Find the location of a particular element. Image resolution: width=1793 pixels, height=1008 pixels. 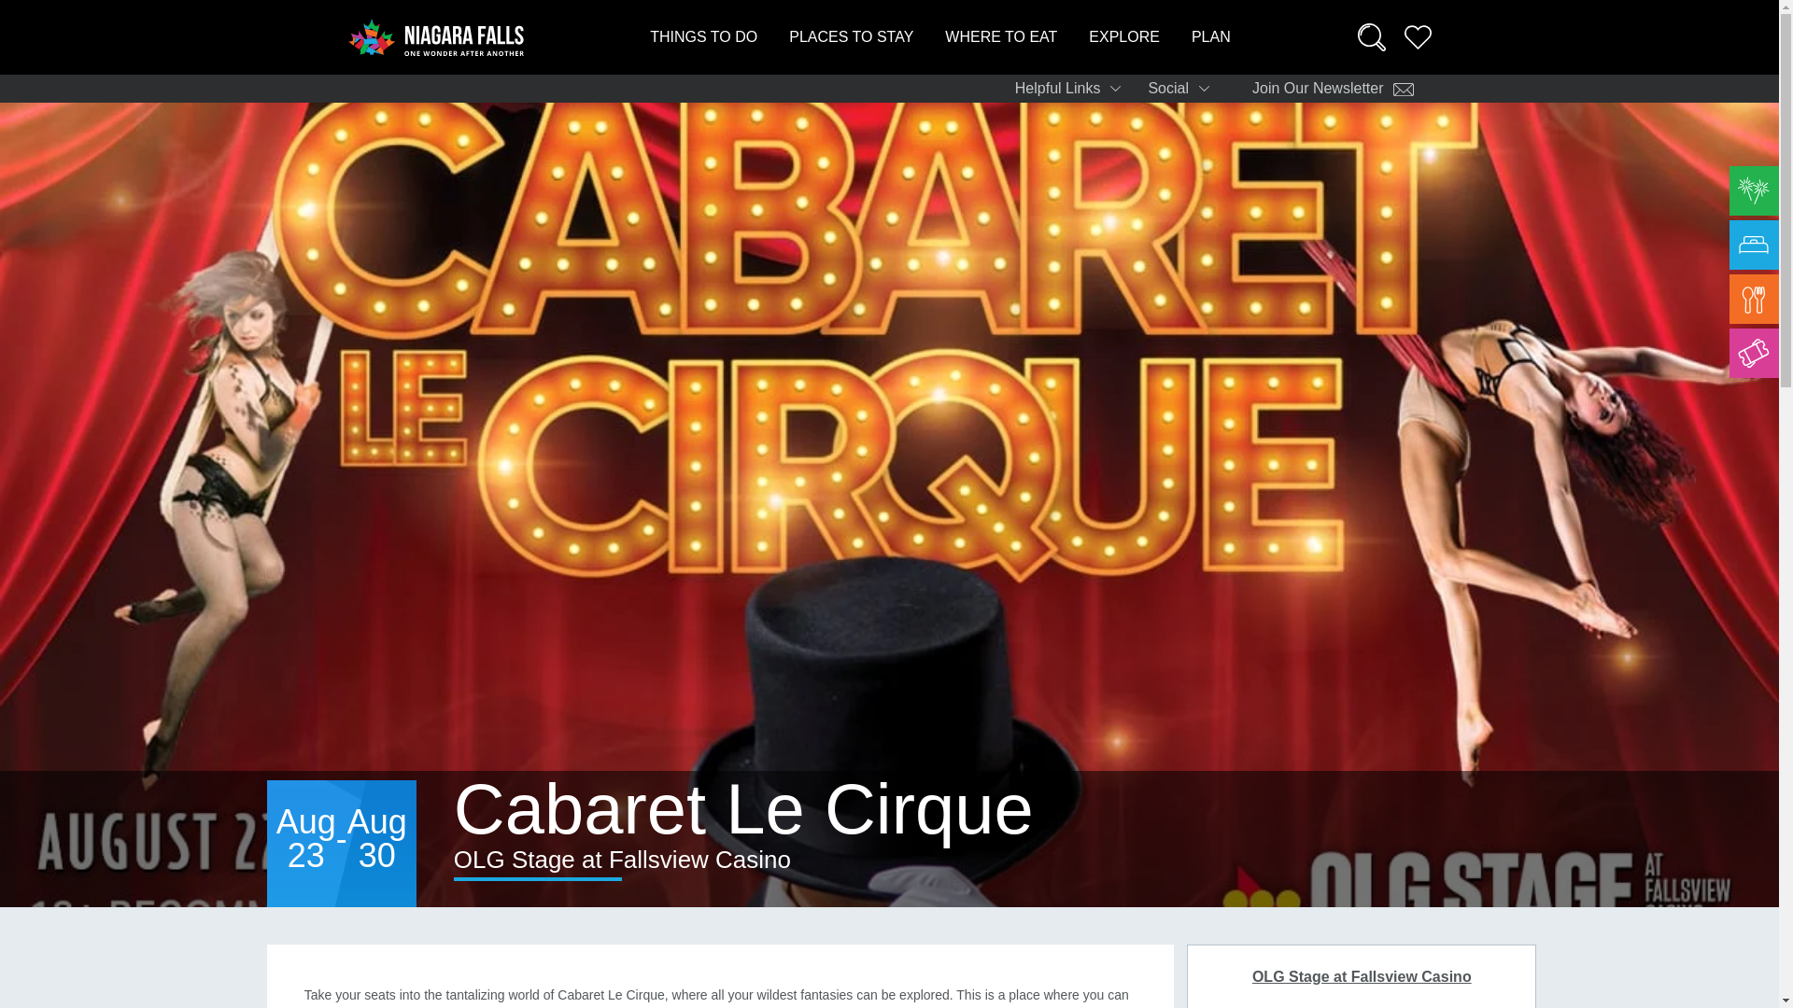

WHERE TO EAT is located at coordinates (1001, 36).